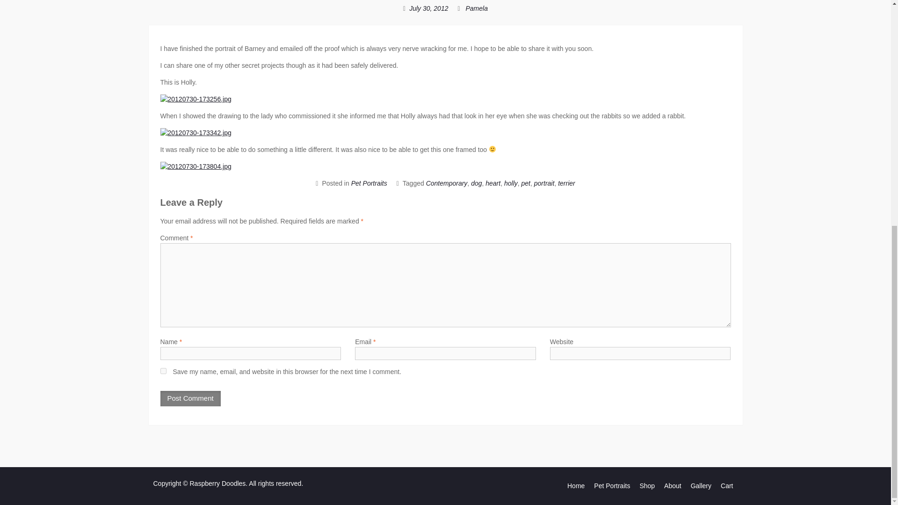  What do you see at coordinates (447, 183) in the screenshot?
I see `Contemporary` at bounding box center [447, 183].